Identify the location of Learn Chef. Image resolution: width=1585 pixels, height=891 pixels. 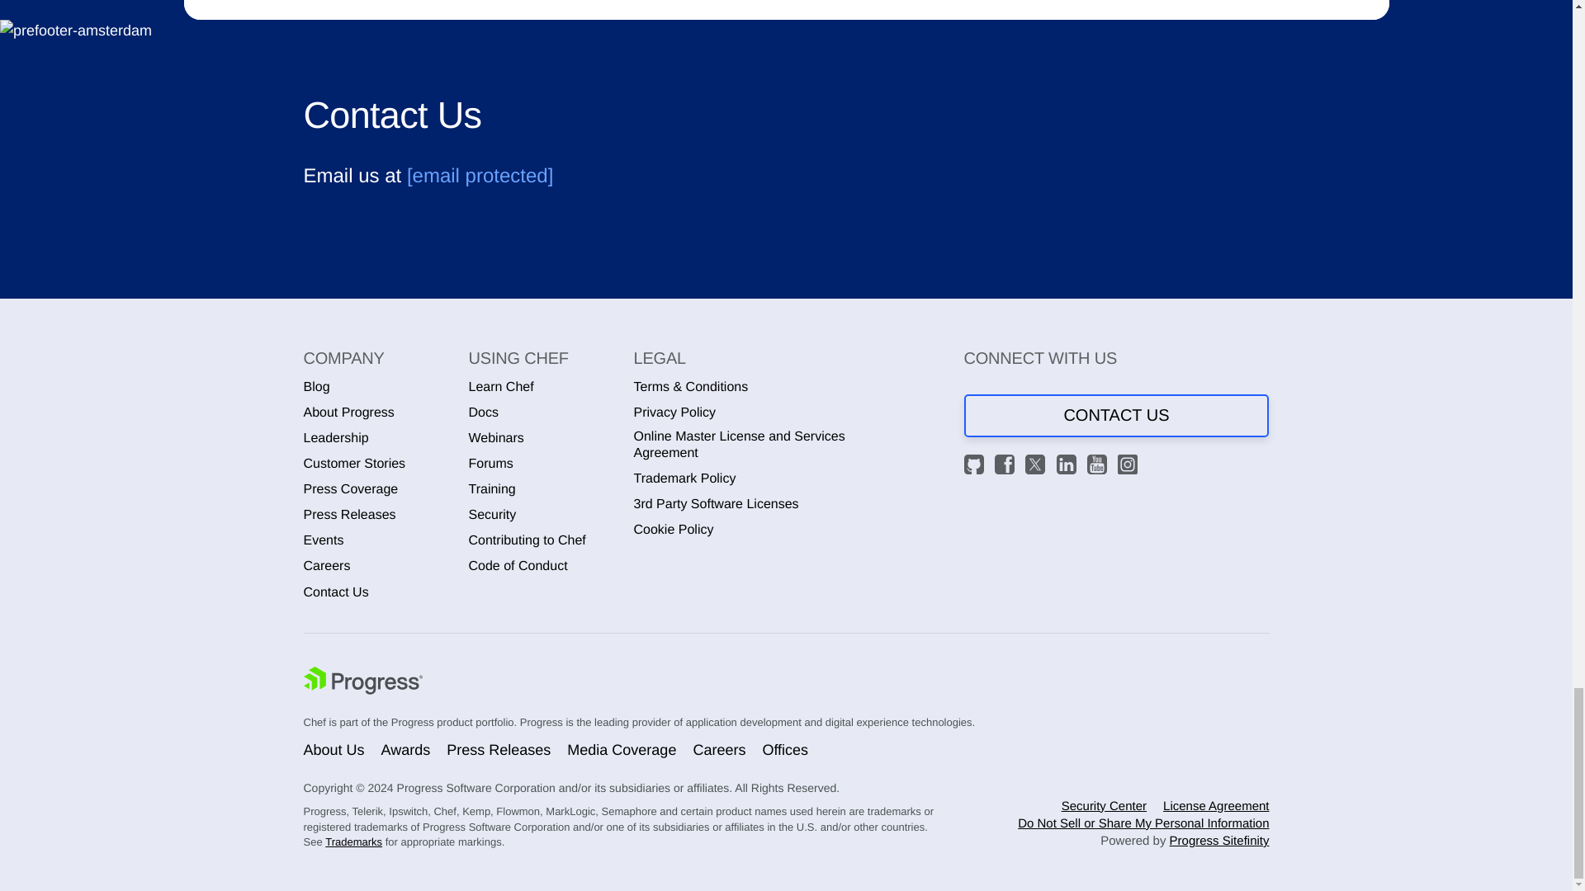
(502, 388).